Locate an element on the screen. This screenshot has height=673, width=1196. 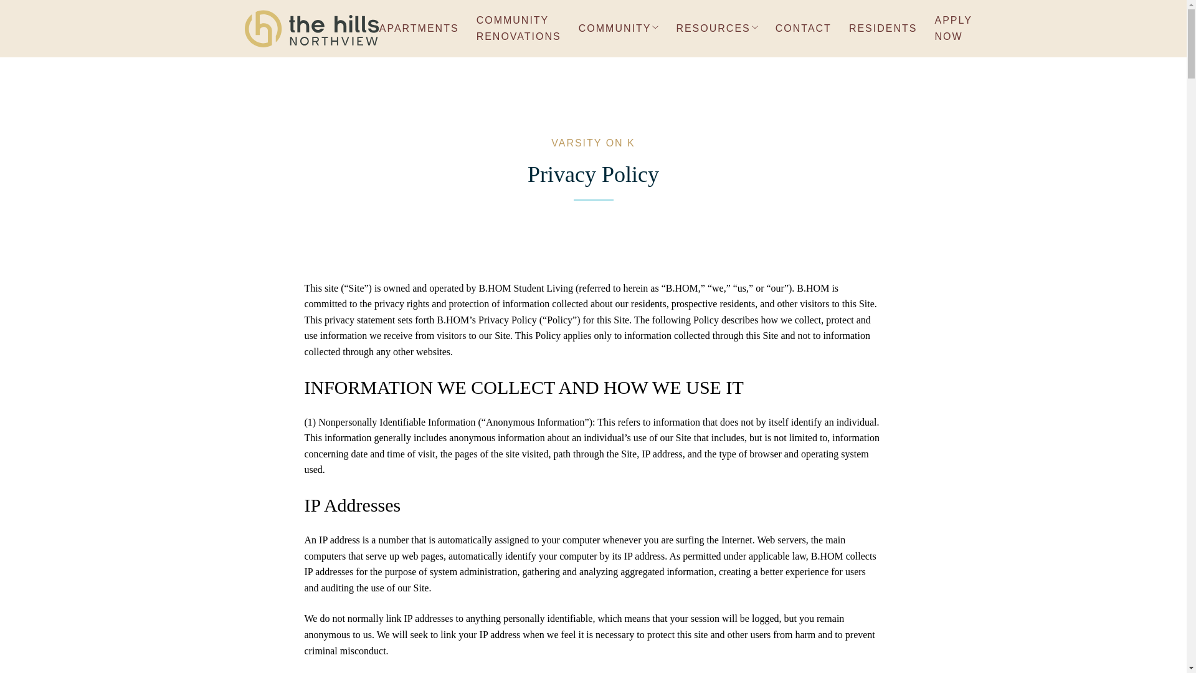
RESOURCES is located at coordinates (716, 29).